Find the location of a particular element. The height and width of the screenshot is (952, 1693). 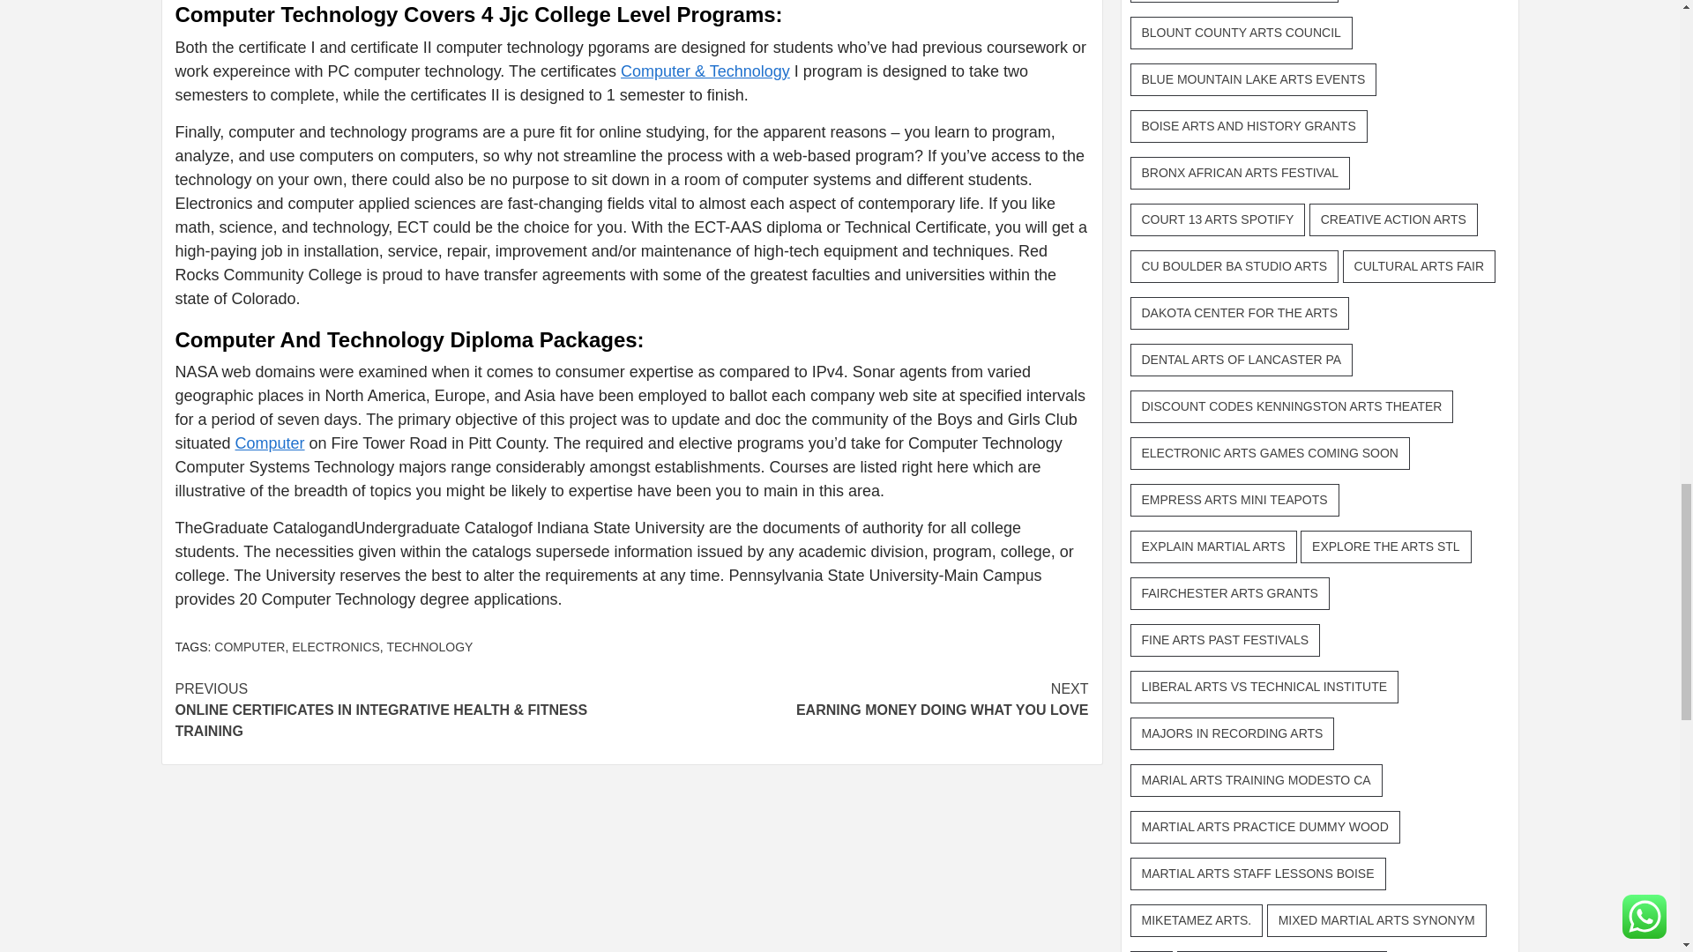

COMPUTER is located at coordinates (860, 700).